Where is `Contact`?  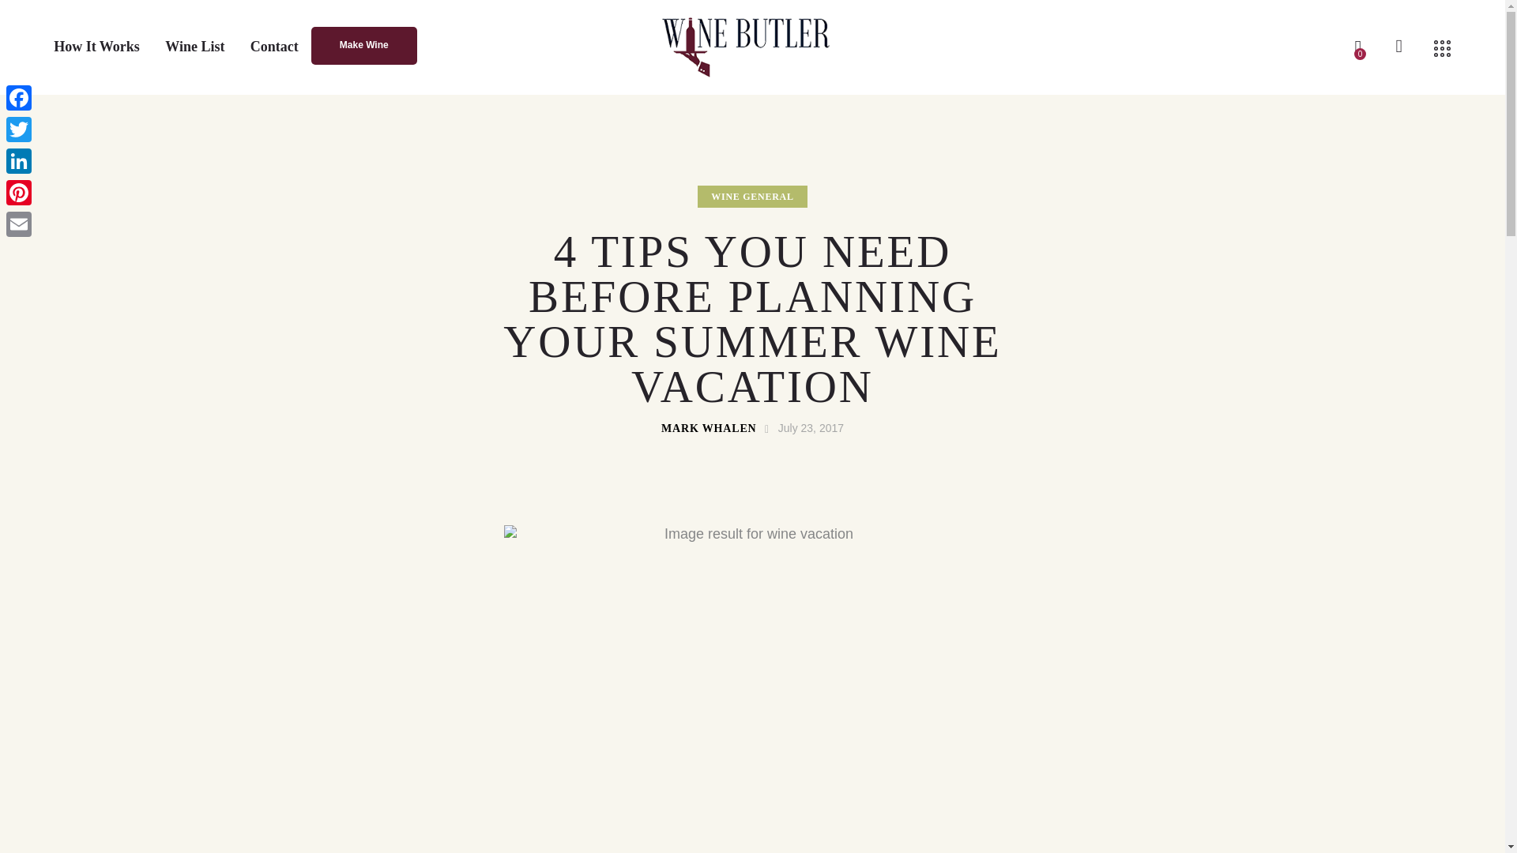
Contact is located at coordinates (274, 47).